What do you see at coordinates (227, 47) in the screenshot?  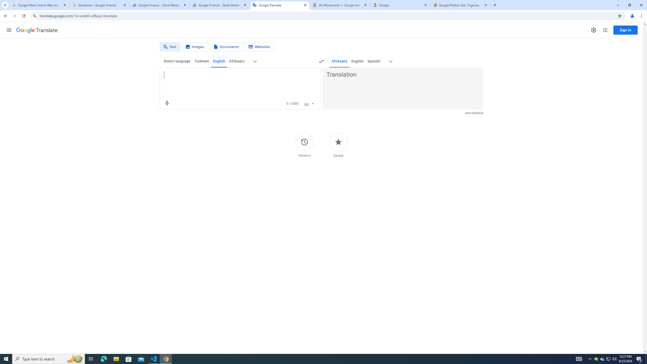 I see `Document translation` at bounding box center [227, 47].